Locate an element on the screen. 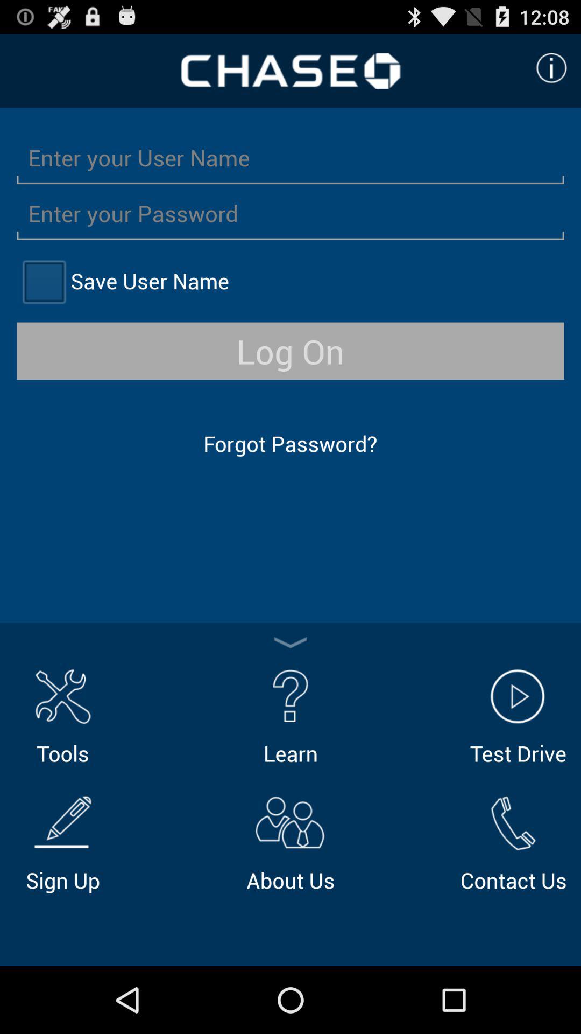 This screenshot has height=1034, width=581. type in password is located at coordinates (290, 213).